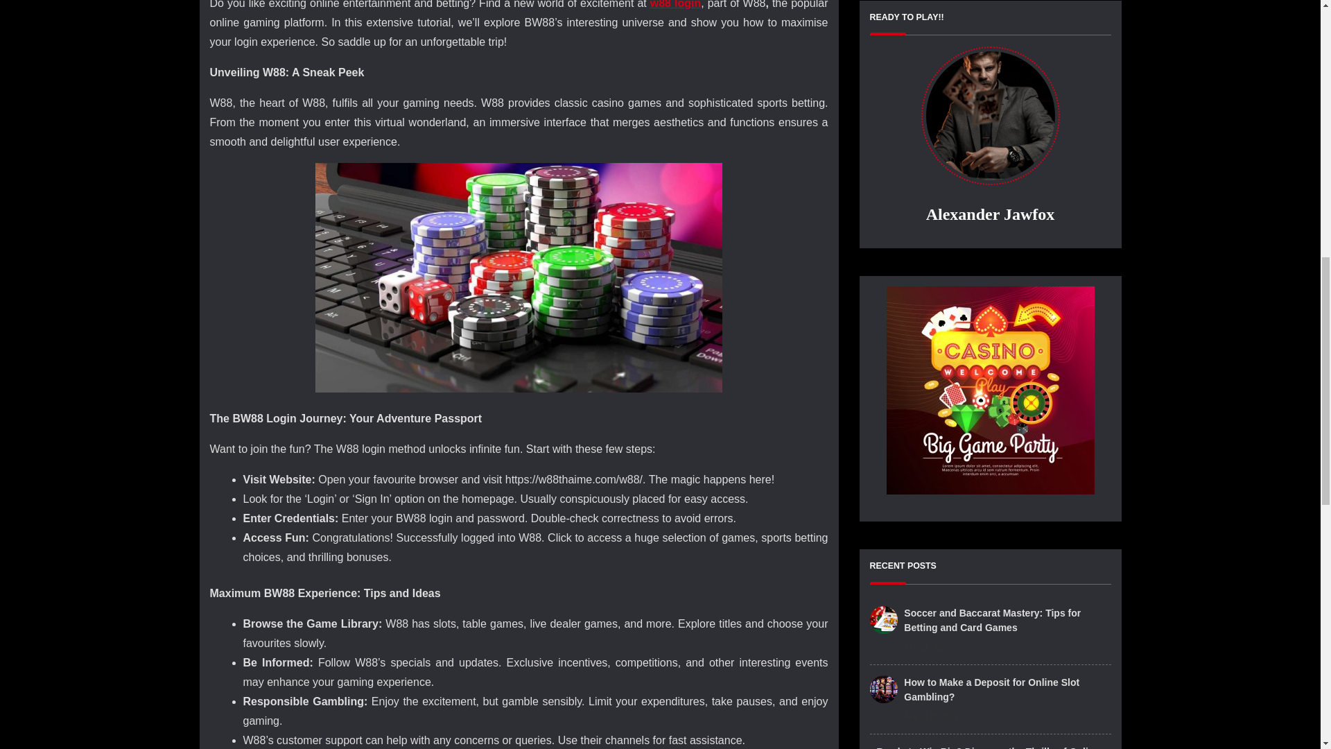  Describe the element at coordinates (1007, 149) in the screenshot. I see `How to Make a Deposit for Online Slot Gambling?` at that location.